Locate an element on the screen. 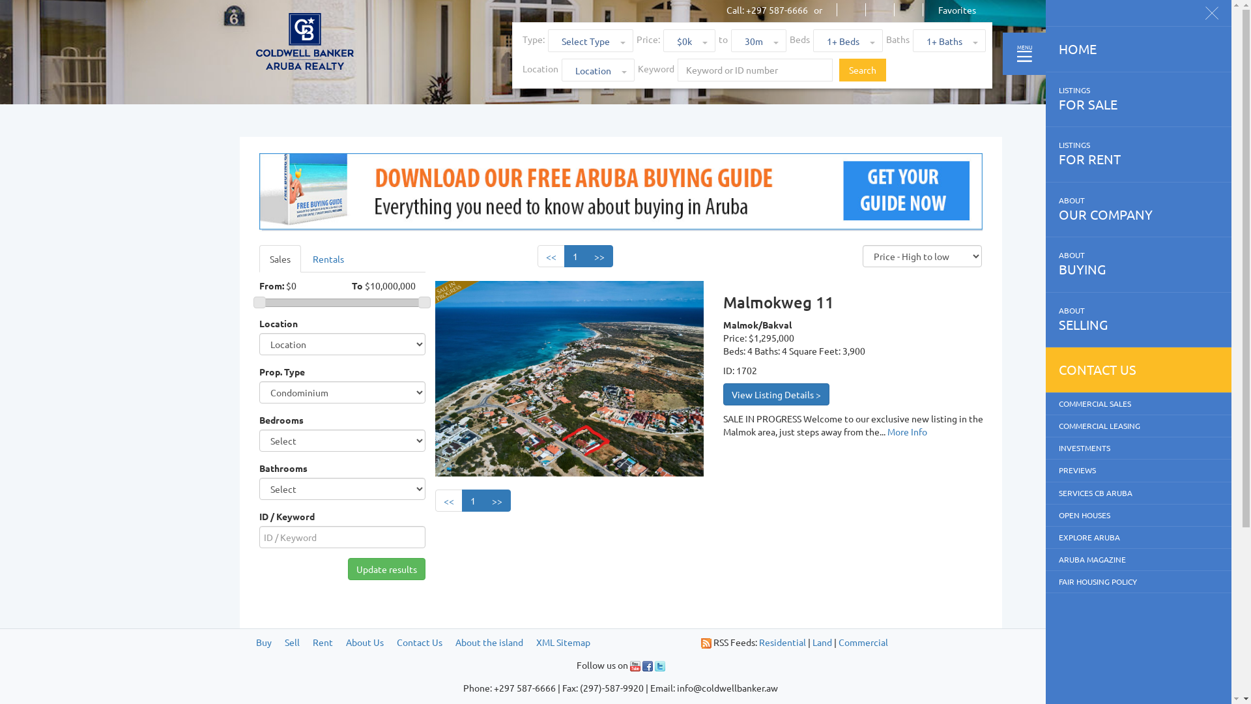  INVESTMENTS is located at coordinates (1139, 448).